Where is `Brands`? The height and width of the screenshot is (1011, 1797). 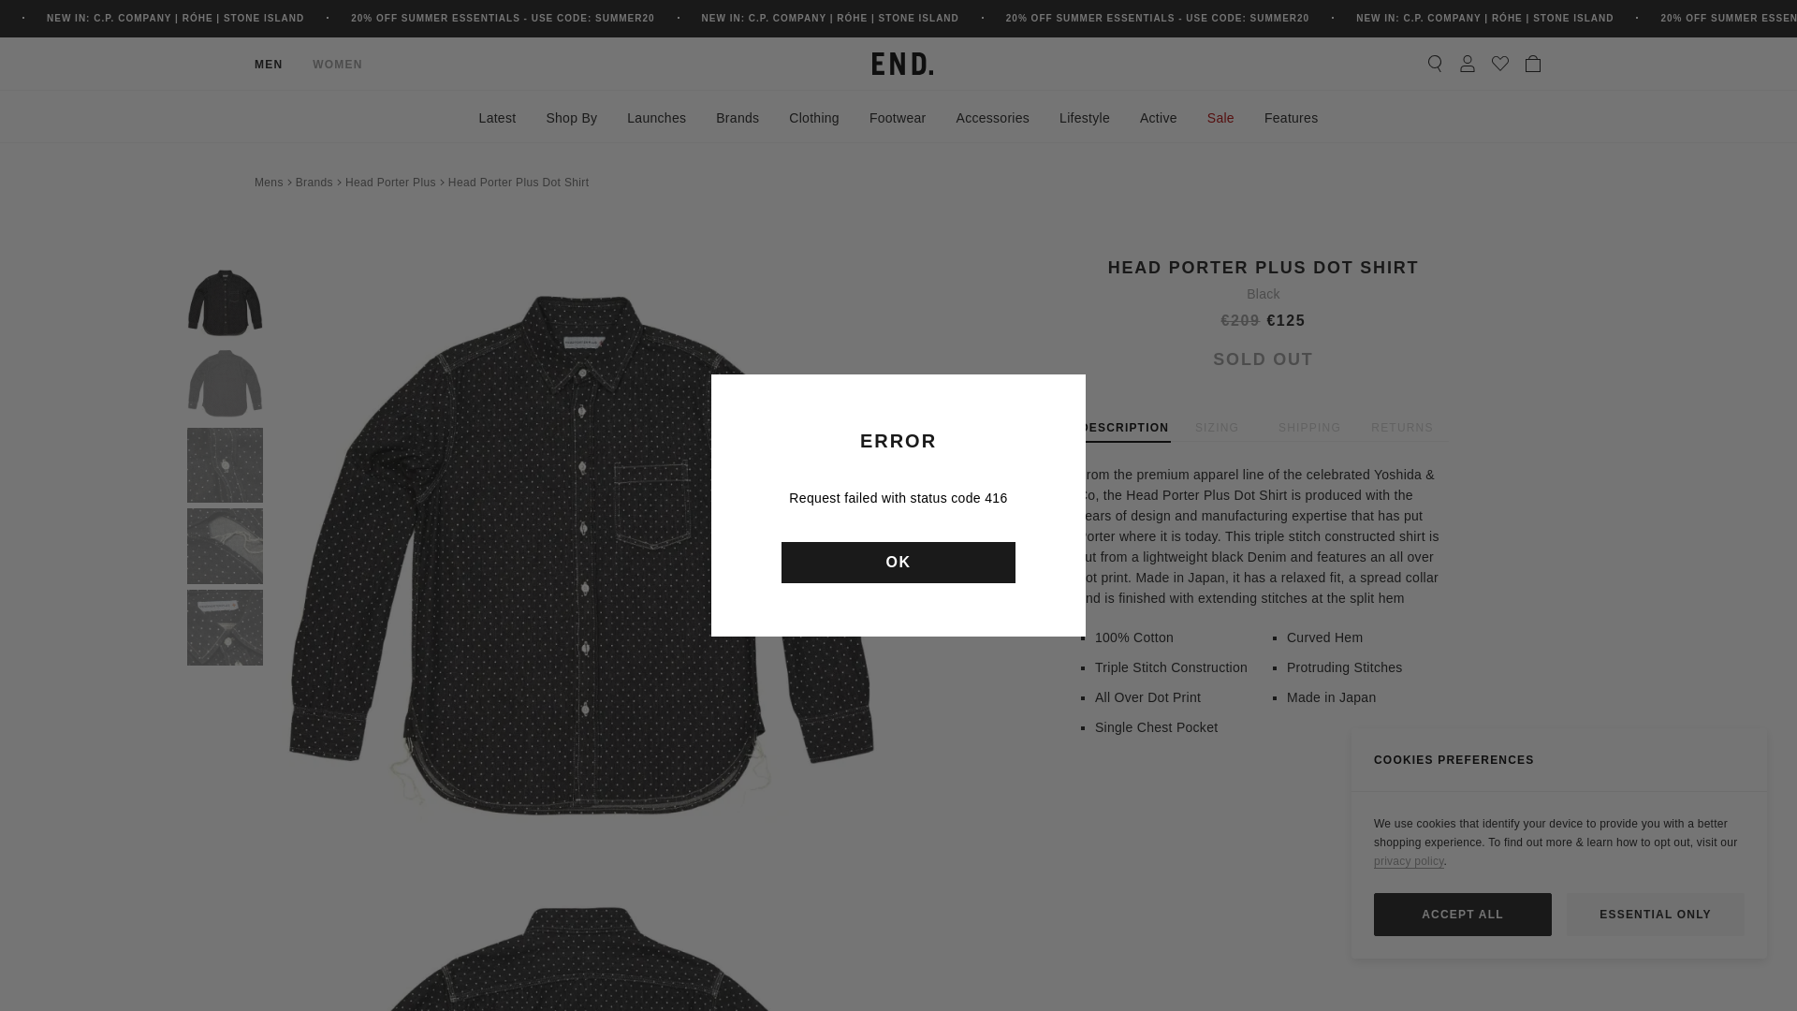 Brands is located at coordinates (314, 182).